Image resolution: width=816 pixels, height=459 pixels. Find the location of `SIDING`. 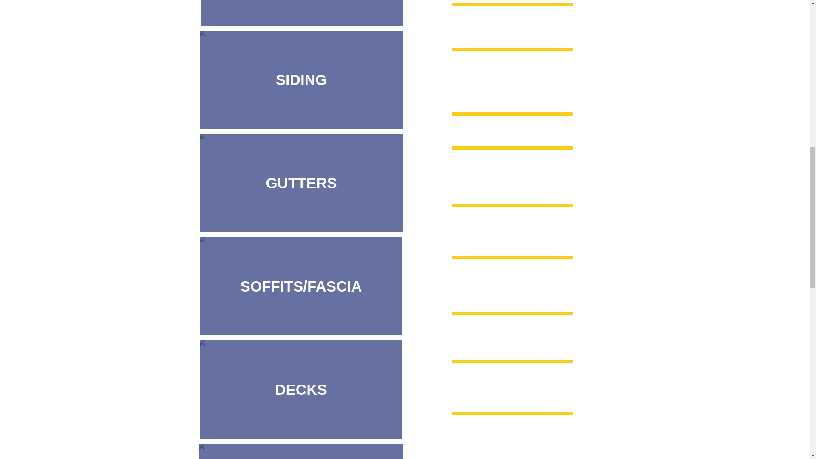

SIDING is located at coordinates (301, 79).